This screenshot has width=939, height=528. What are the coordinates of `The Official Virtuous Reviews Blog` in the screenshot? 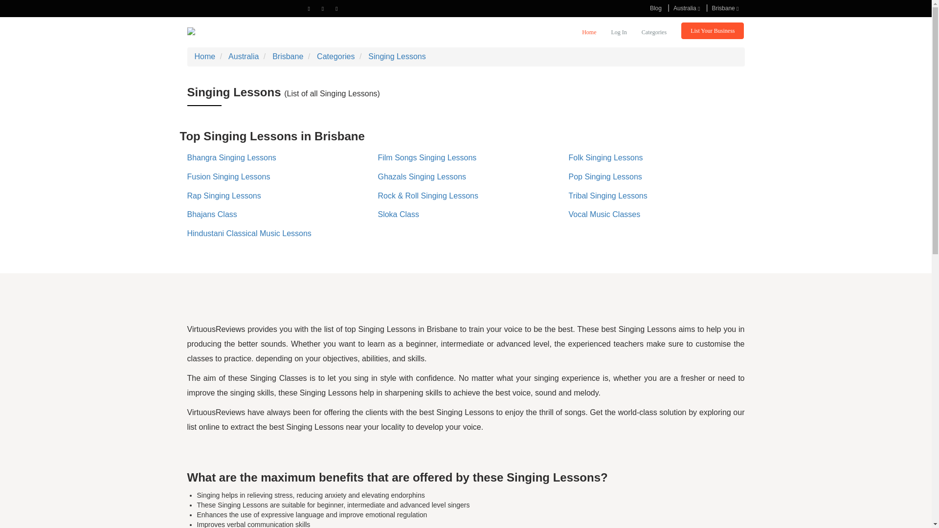 It's located at (656, 8).